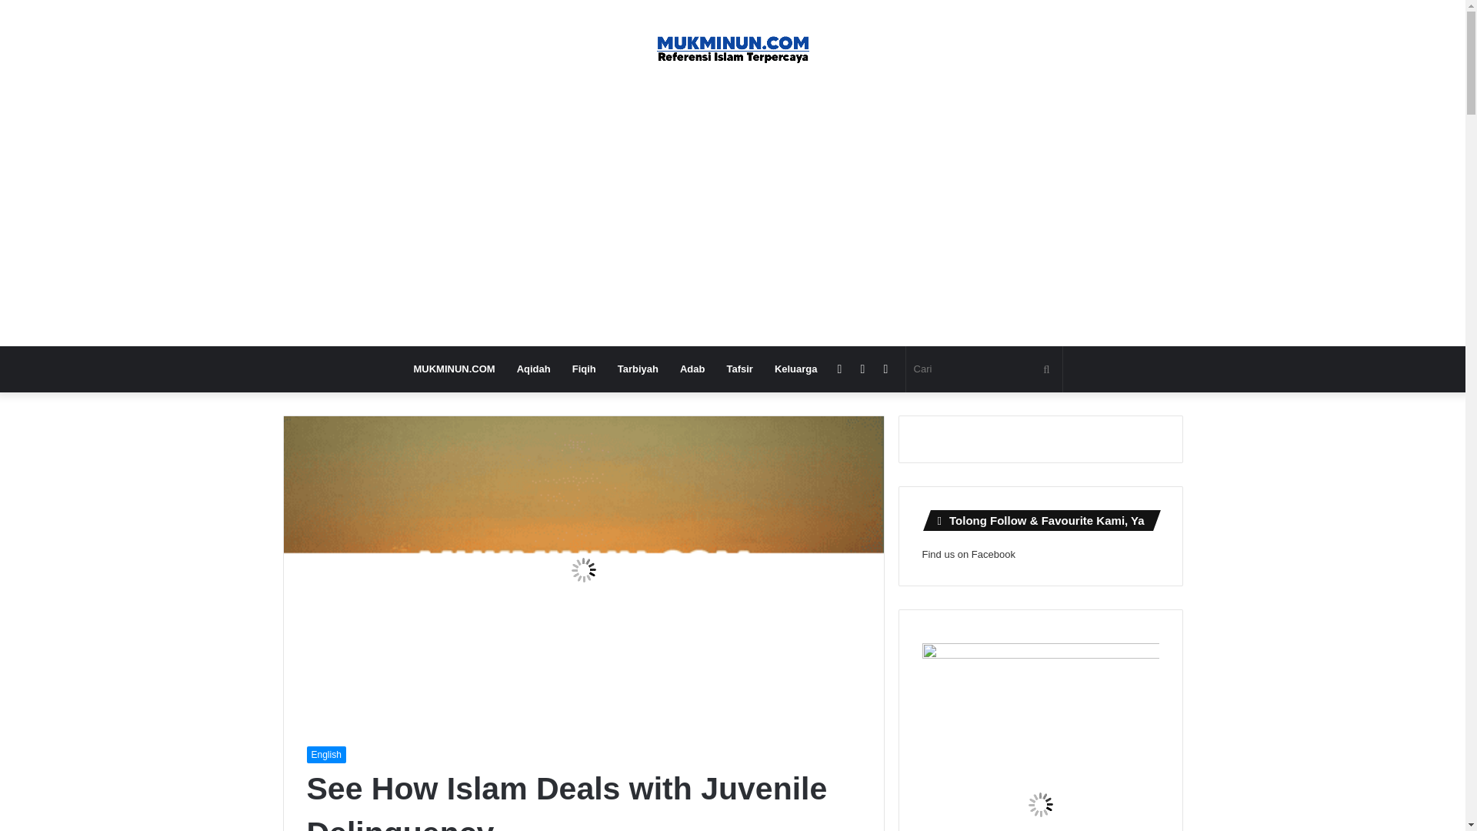  What do you see at coordinates (325, 754) in the screenshot?
I see `English` at bounding box center [325, 754].